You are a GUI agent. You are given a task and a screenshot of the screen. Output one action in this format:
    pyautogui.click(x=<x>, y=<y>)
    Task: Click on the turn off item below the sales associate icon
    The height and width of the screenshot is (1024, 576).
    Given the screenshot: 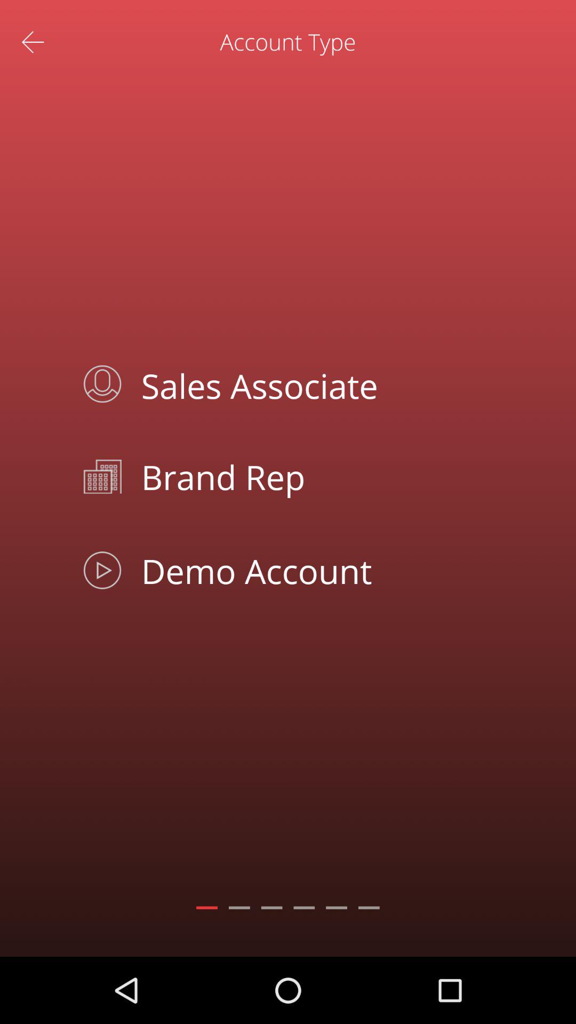 What is the action you would take?
    pyautogui.click(x=313, y=477)
    